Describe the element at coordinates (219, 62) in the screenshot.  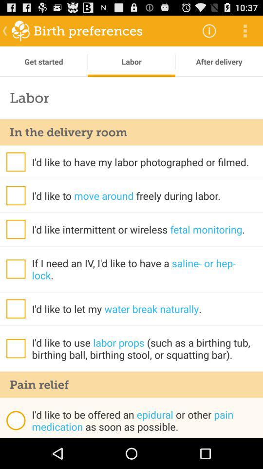
I see `choose the icon to the right of the labor icon` at that location.